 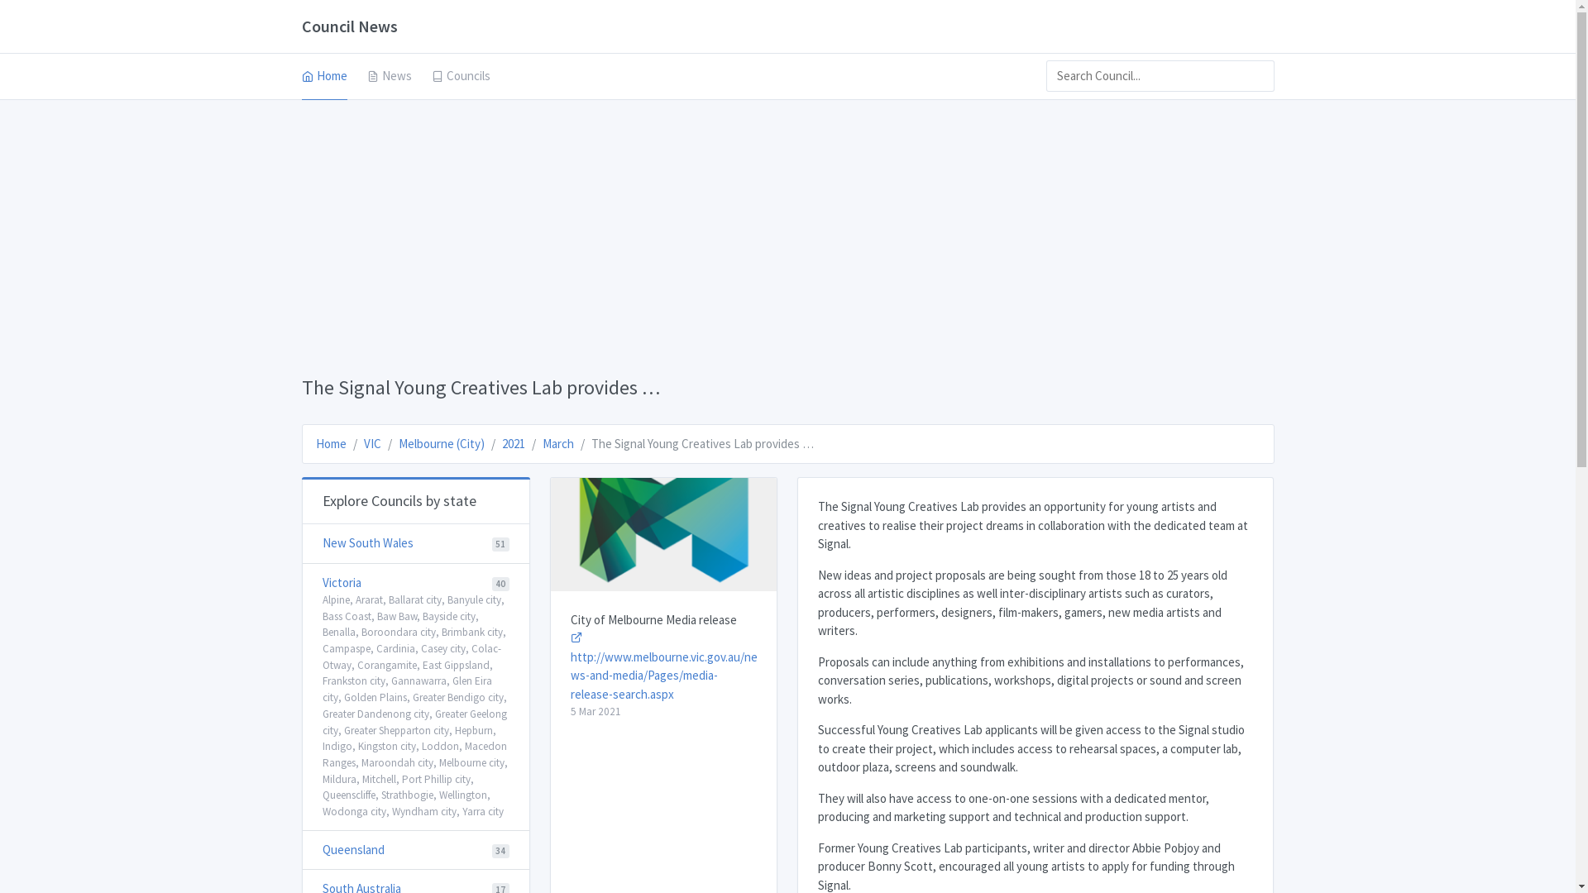 I want to click on Mildura, so click(x=339, y=779).